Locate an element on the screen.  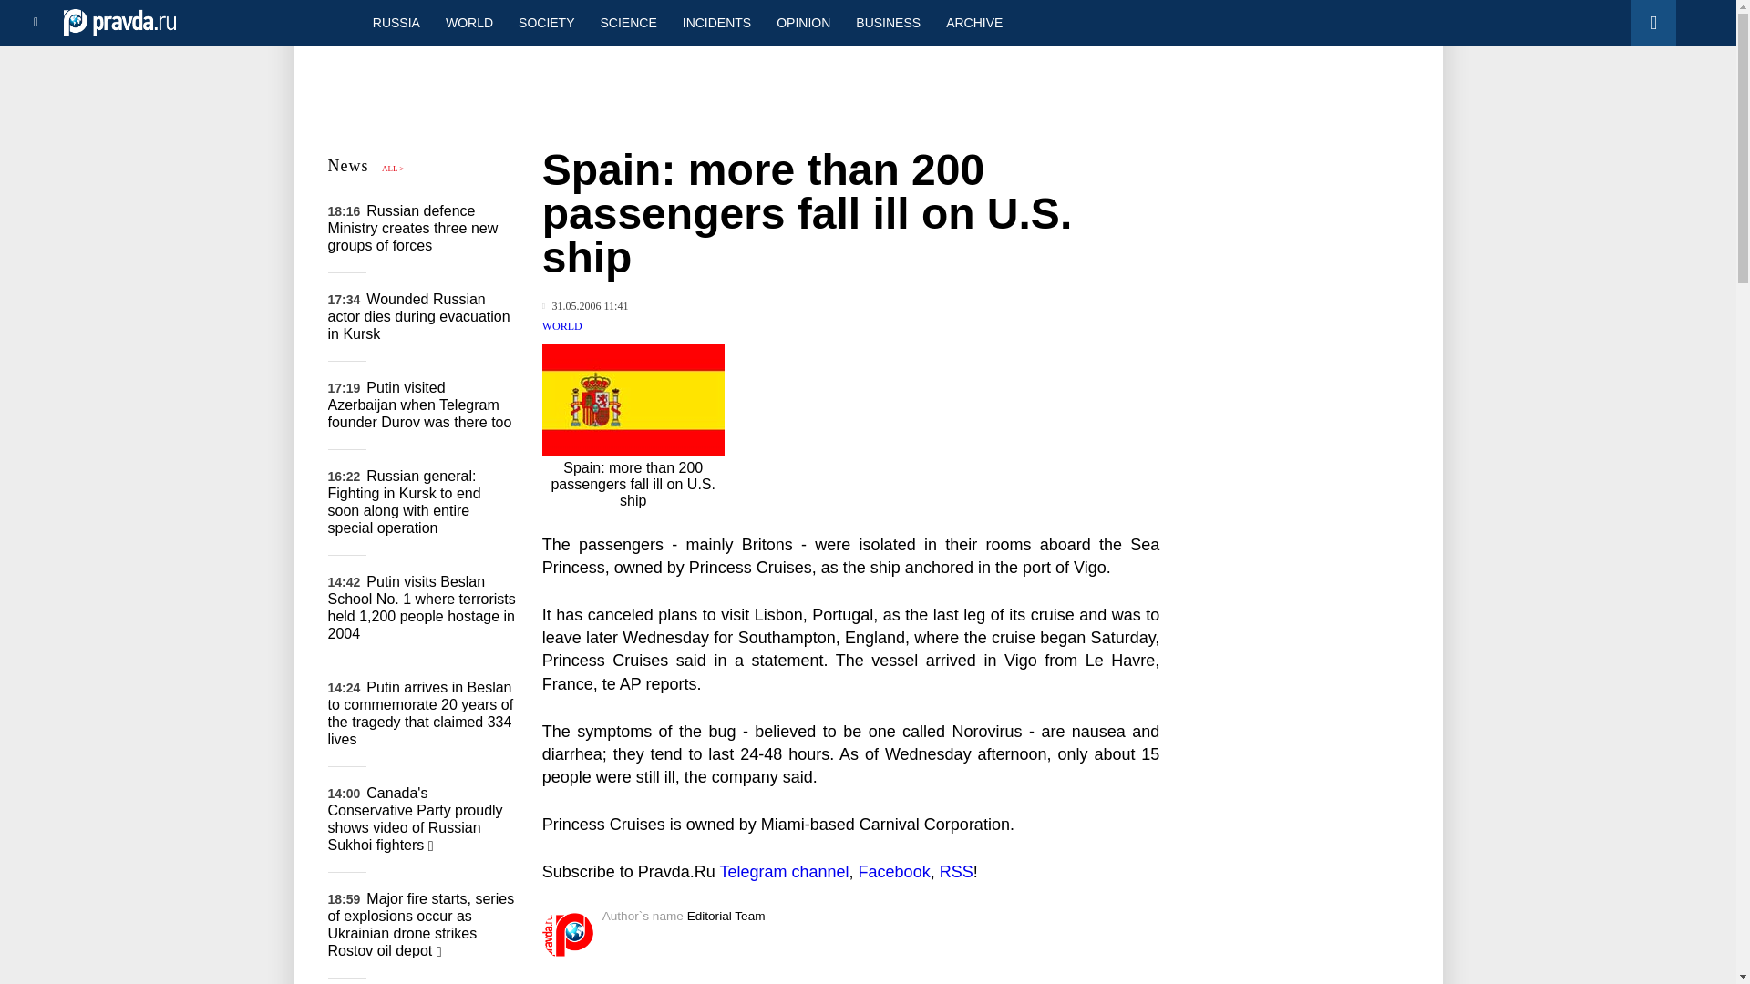
OPINION is located at coordinates (803, 22).